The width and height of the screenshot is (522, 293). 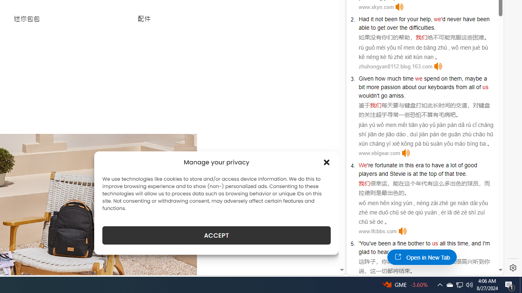 What do you see at coordinates (431, 78) in the screenshot?
I see `spend` at bounding box center [431, 78].